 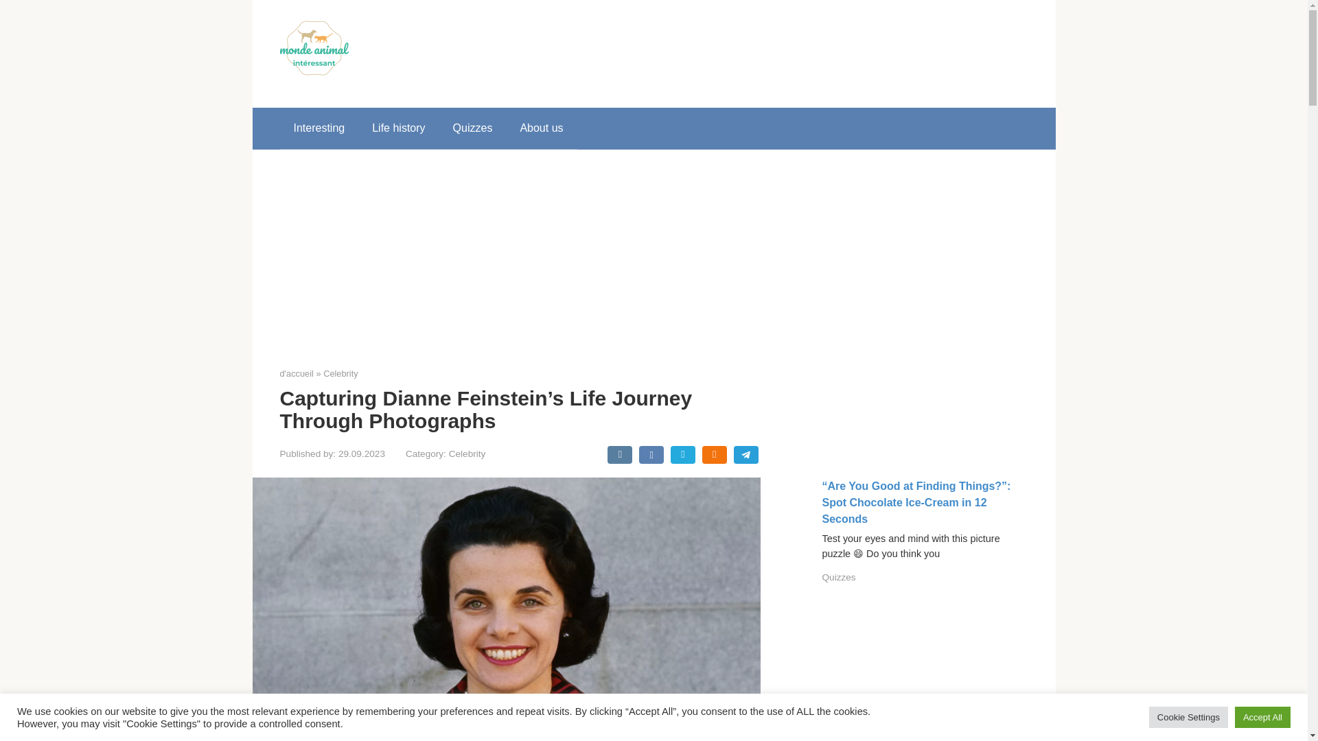 What do you see at coordinates (297, 373) in the screenshot?
I see `d'accueil` at bounding box center [297, 373].